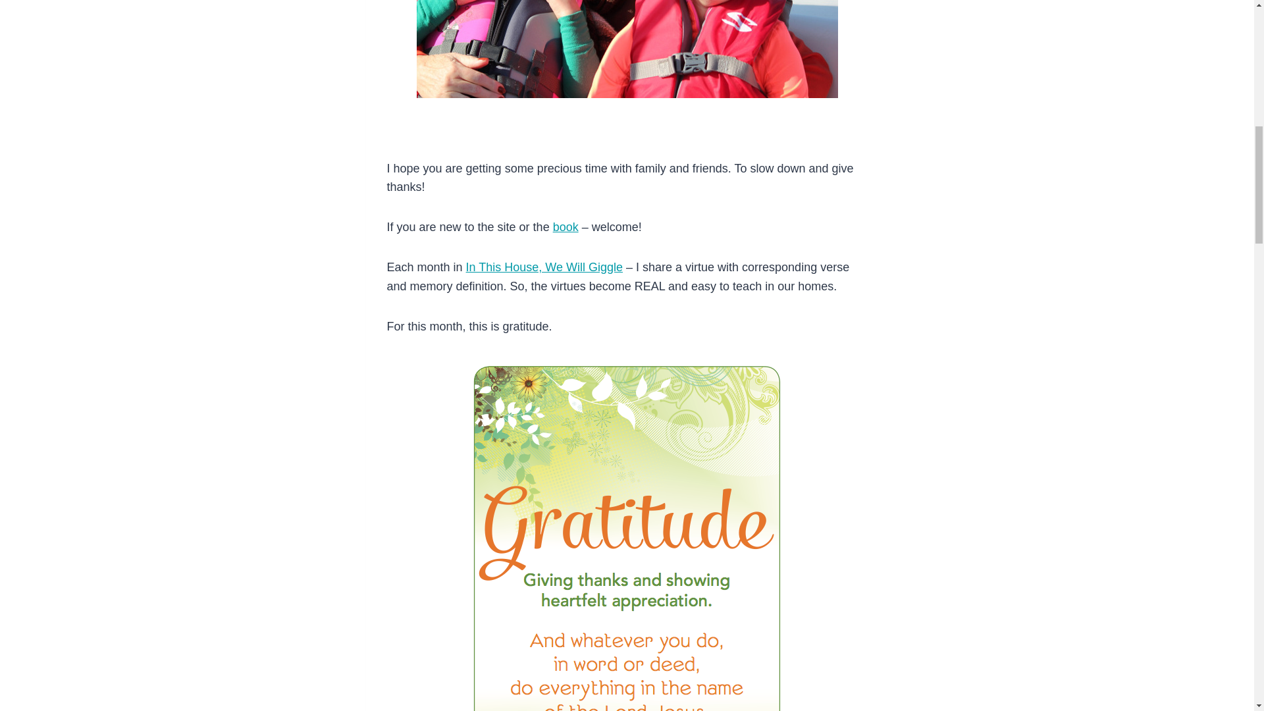  Describe the element at coordinates (544, 267) in the screenshot. I see `The Book` at that location.